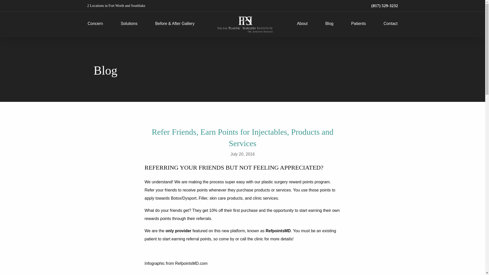 Image resolution: width=489 pixels, height=275 pixels. Describe the element at coordinates (390, 24) in the screenshot. I see `Contact` at that location.